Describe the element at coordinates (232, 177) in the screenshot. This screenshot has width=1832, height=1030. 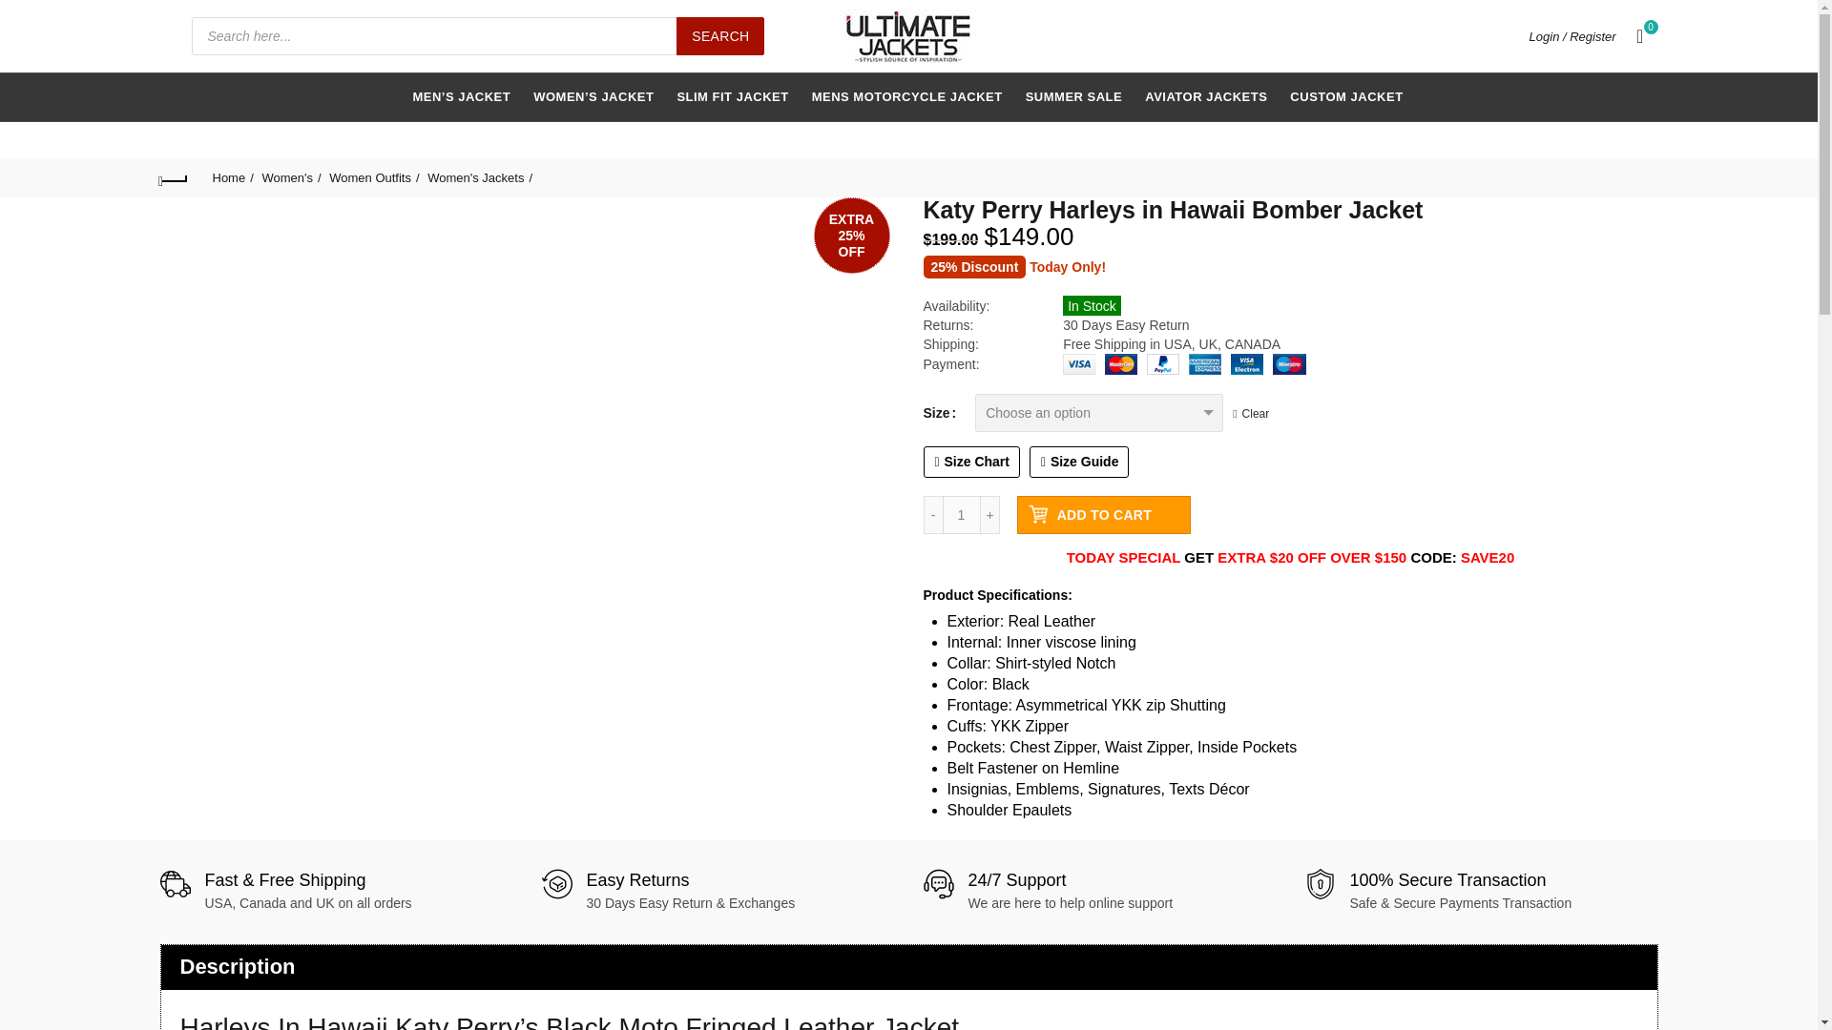
I see `Home` at that location.